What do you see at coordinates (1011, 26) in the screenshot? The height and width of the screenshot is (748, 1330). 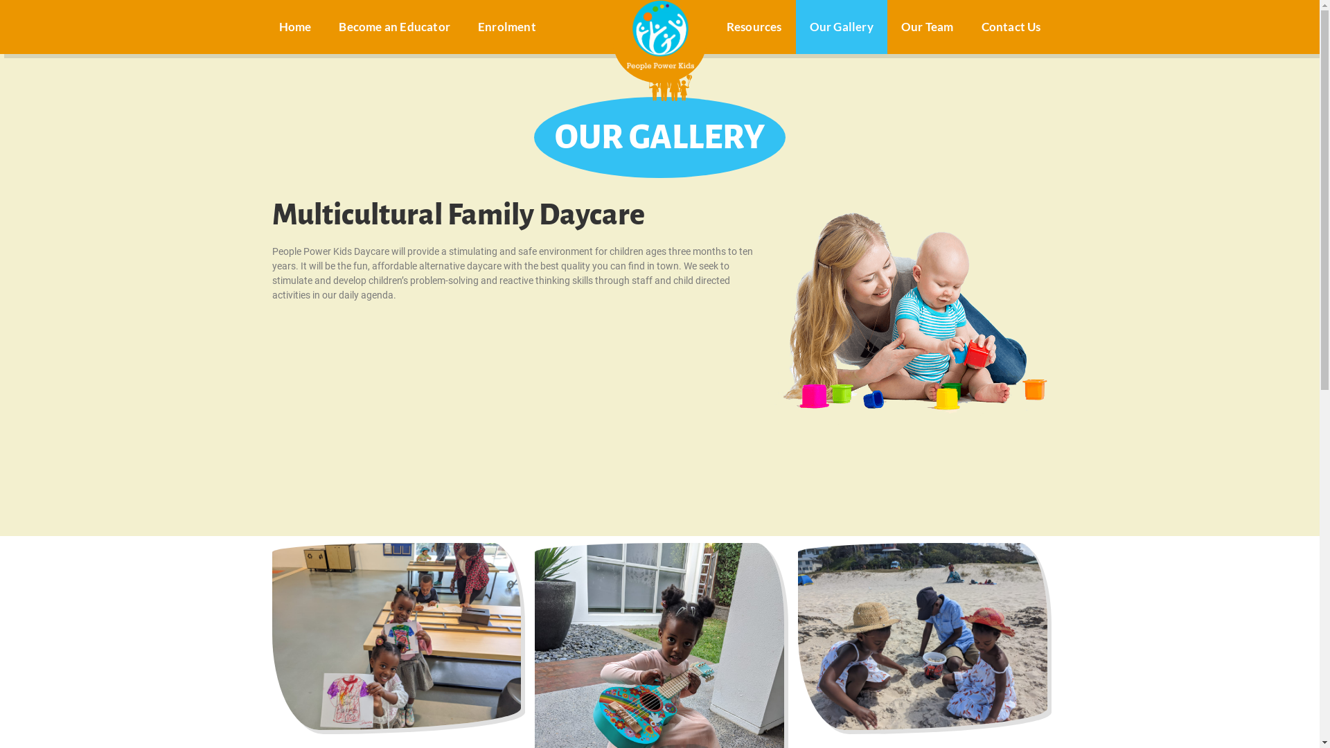 I see `Contact Us` at bounding box center [1011, 26].